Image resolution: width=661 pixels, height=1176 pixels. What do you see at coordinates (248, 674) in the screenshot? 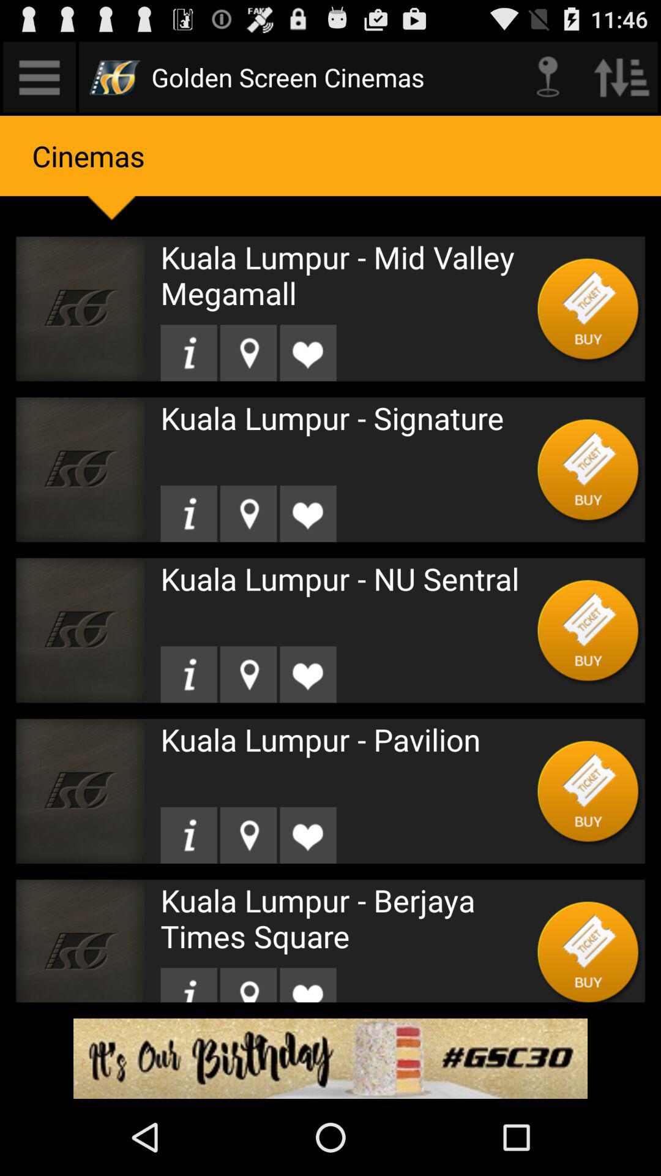
I see `go to location option` at bounding box center [248, 674].